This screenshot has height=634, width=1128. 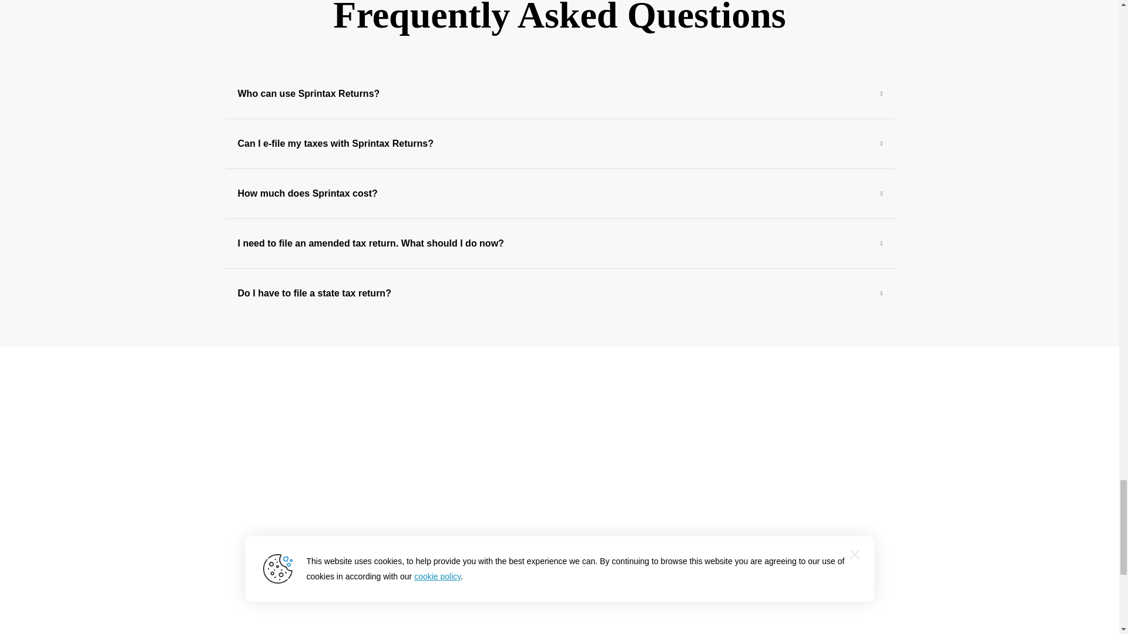 I want to click on How much does Sprintax cost?, so click(x=560, y=194).